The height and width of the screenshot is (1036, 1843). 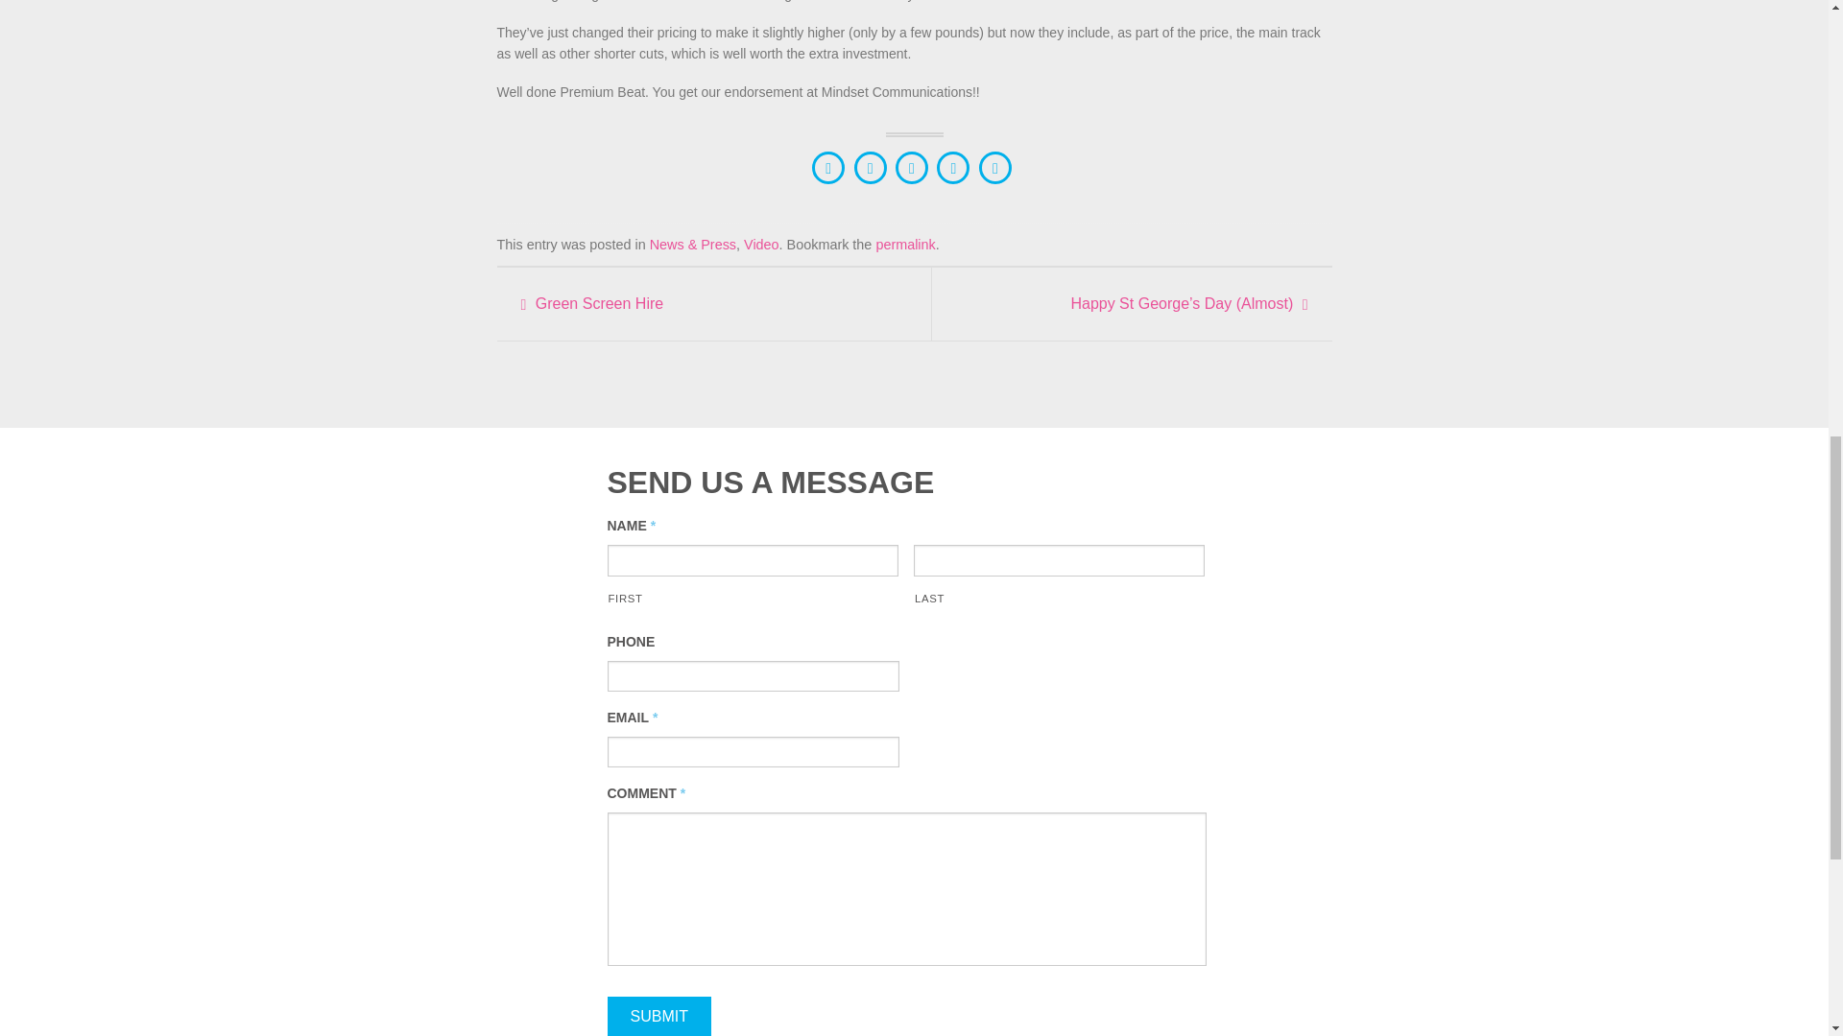 What do you see at coordinates (904, 245) in the screenshot?
I see `Permalink to Great Royalty Free Music Library` at bounding box center [904, 245].